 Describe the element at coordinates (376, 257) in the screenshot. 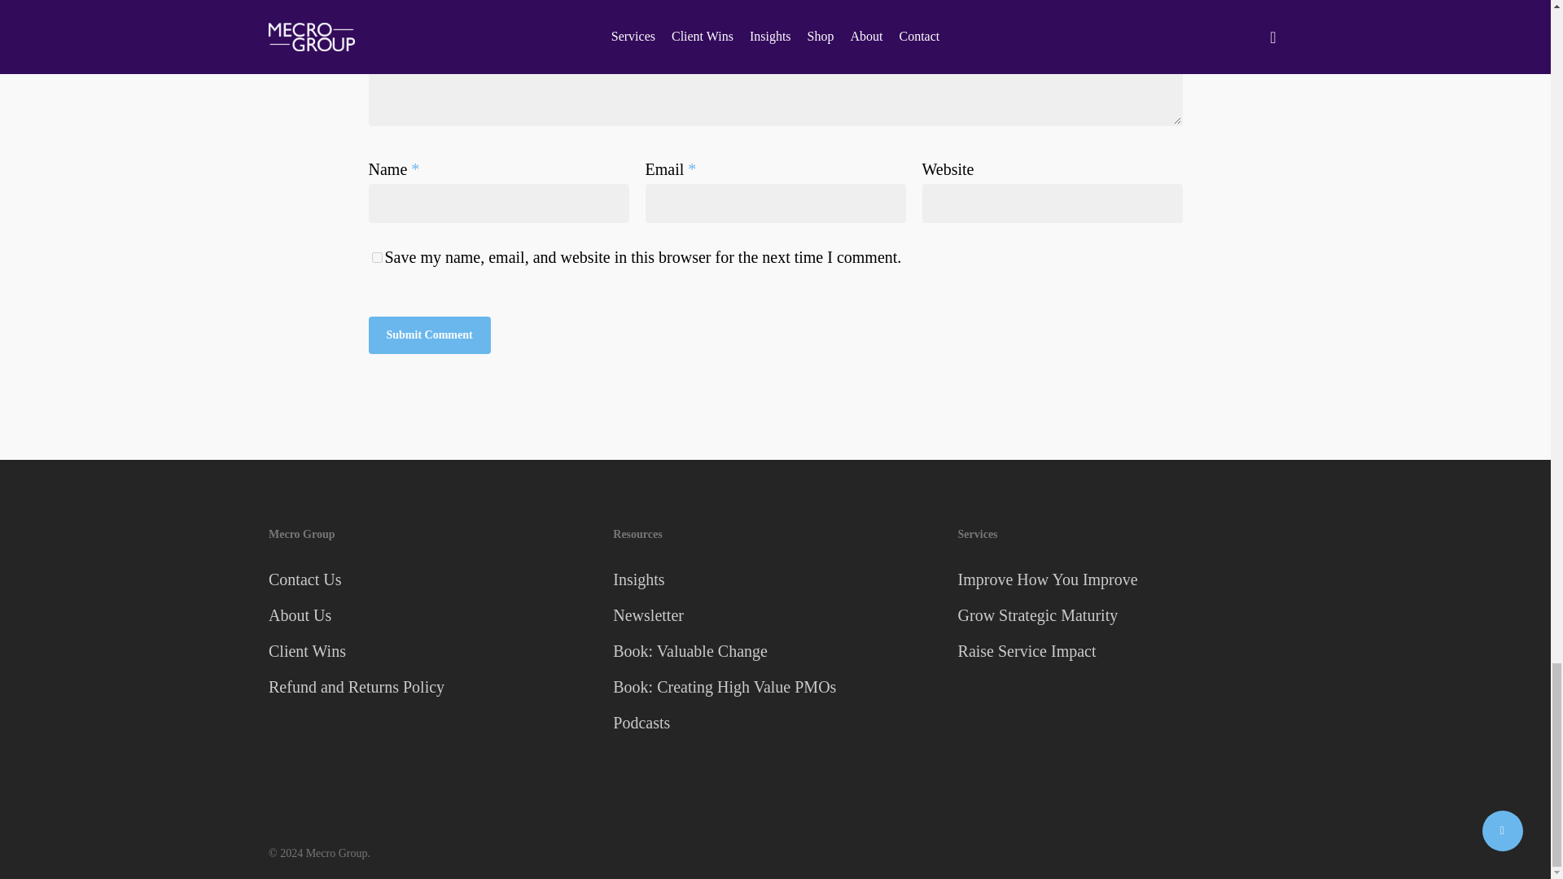

I see `yes` at that location.